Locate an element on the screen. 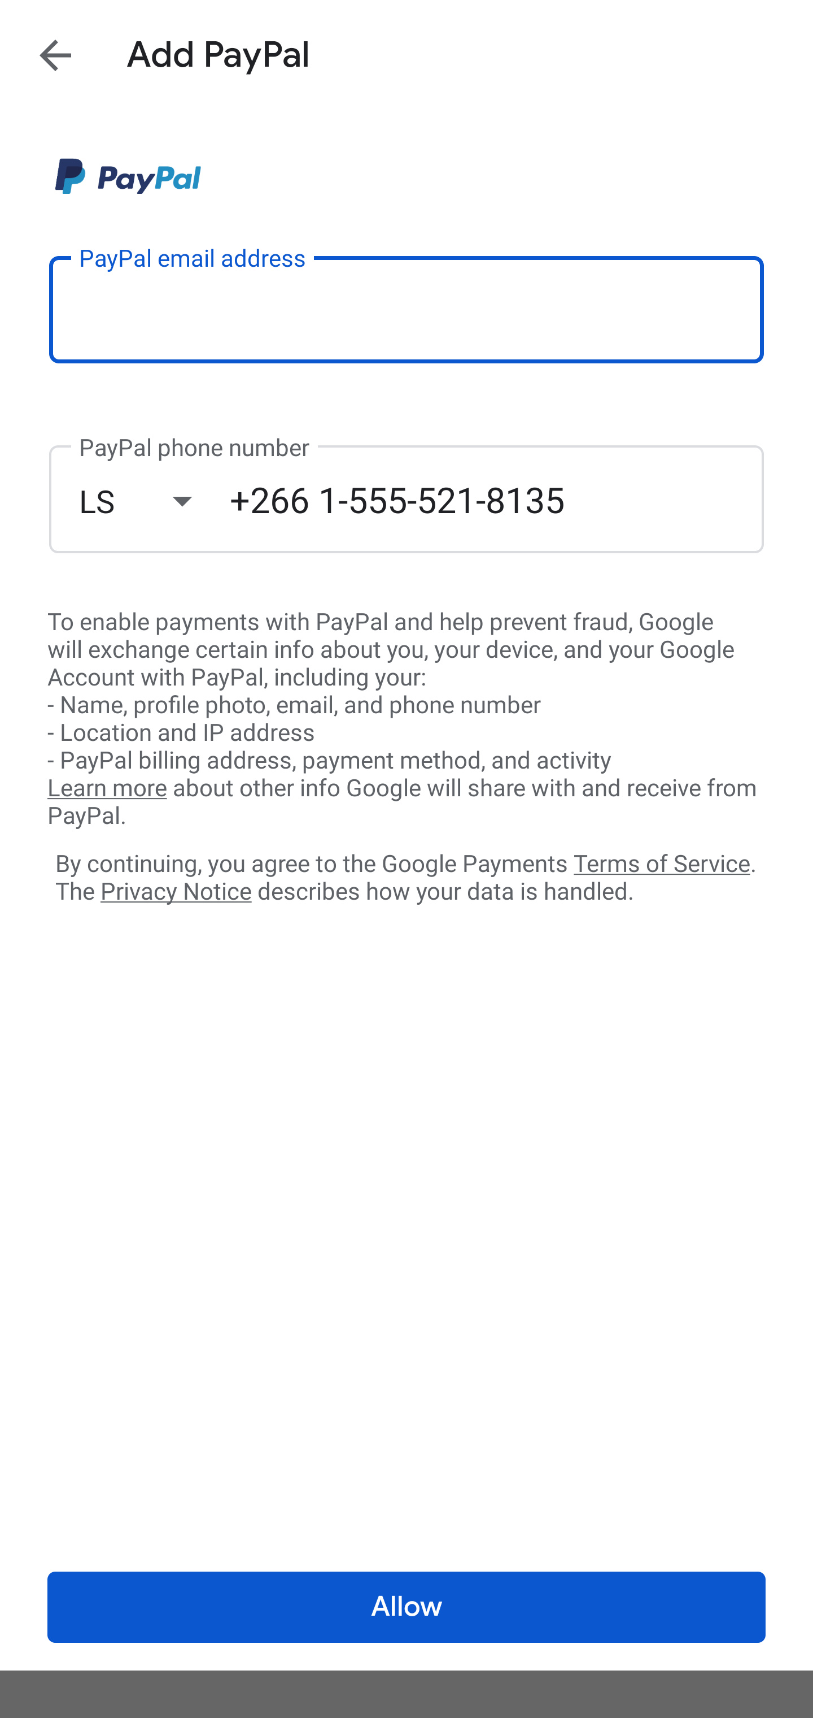 The height and width of the screenshot is (1718, 813). Learn more is located at coordinates (107, 788).